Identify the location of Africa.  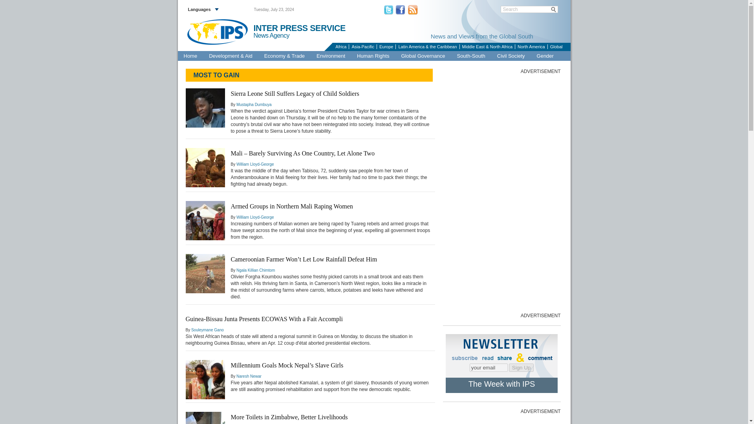
(340, 47).